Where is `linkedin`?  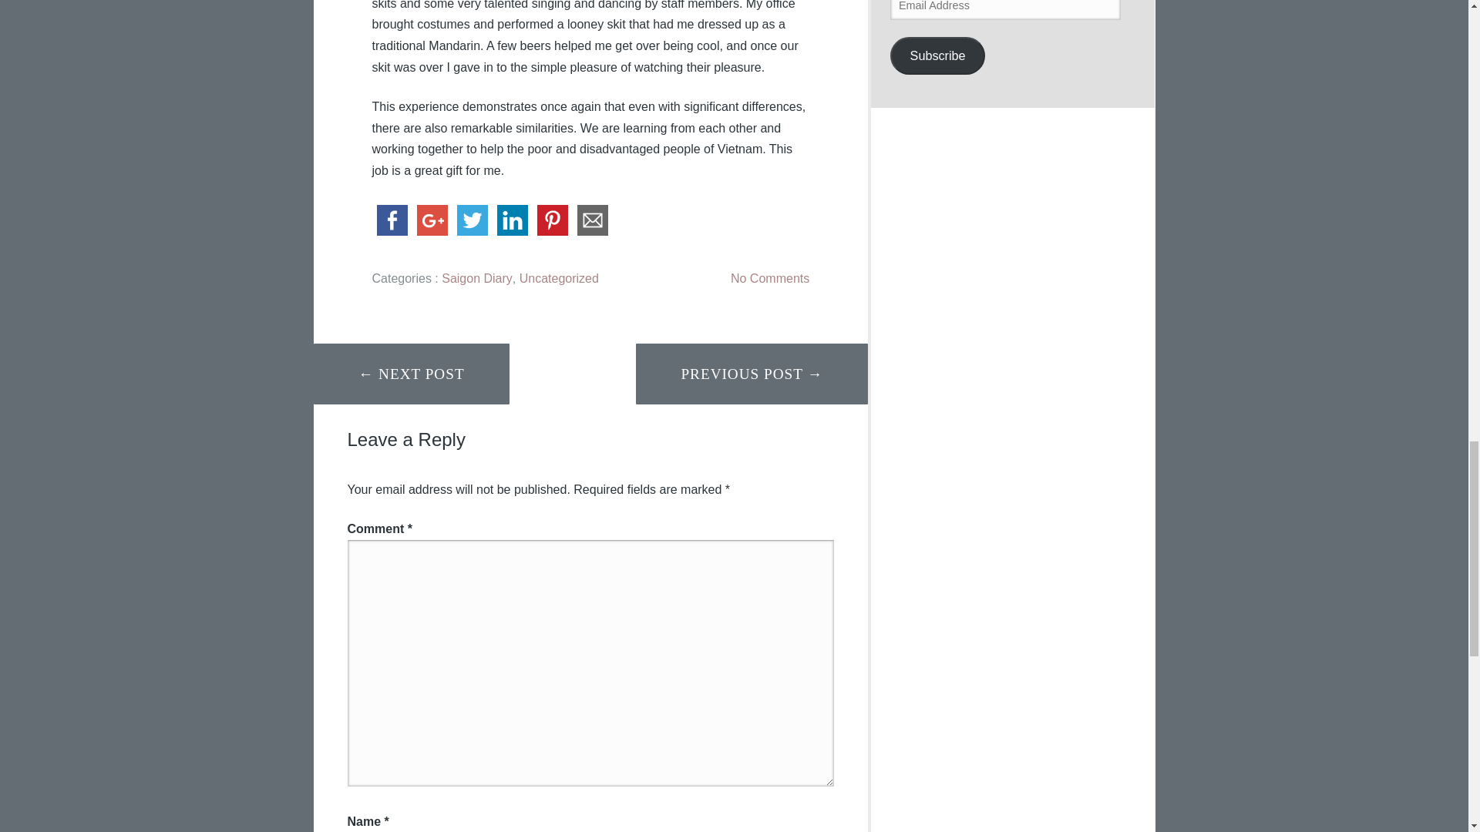 linkedin is located at coordinates (511, 220).